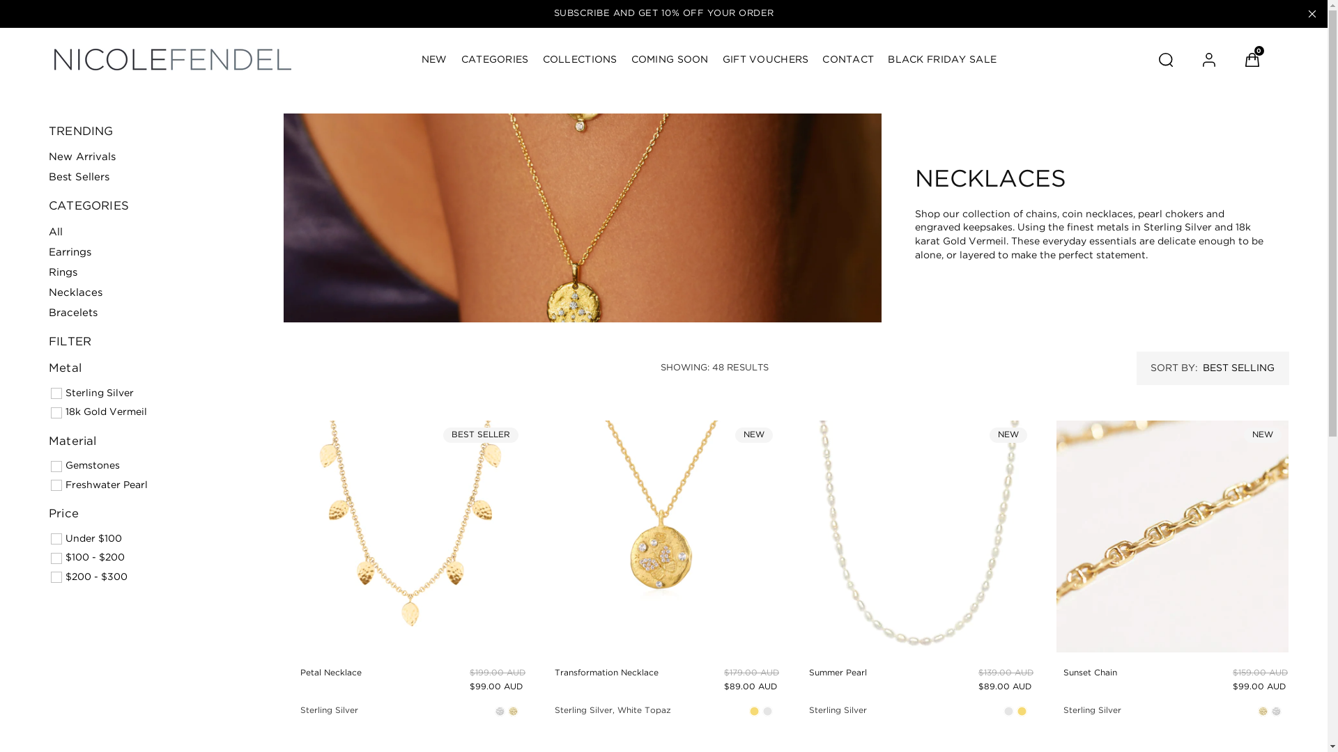 This screenshot has width=1338, height=752. What do you see at coordinates (670, 60) in the screenshot?
I see `COMING SOON` at bounding box center [670, 60].